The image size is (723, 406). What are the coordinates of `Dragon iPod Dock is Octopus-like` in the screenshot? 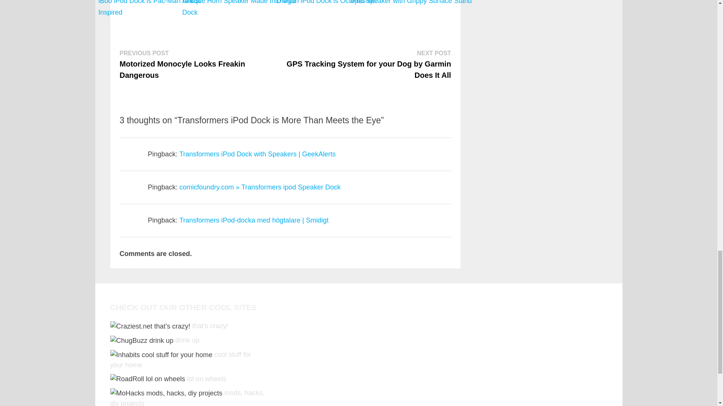 It's located at (327, 9).